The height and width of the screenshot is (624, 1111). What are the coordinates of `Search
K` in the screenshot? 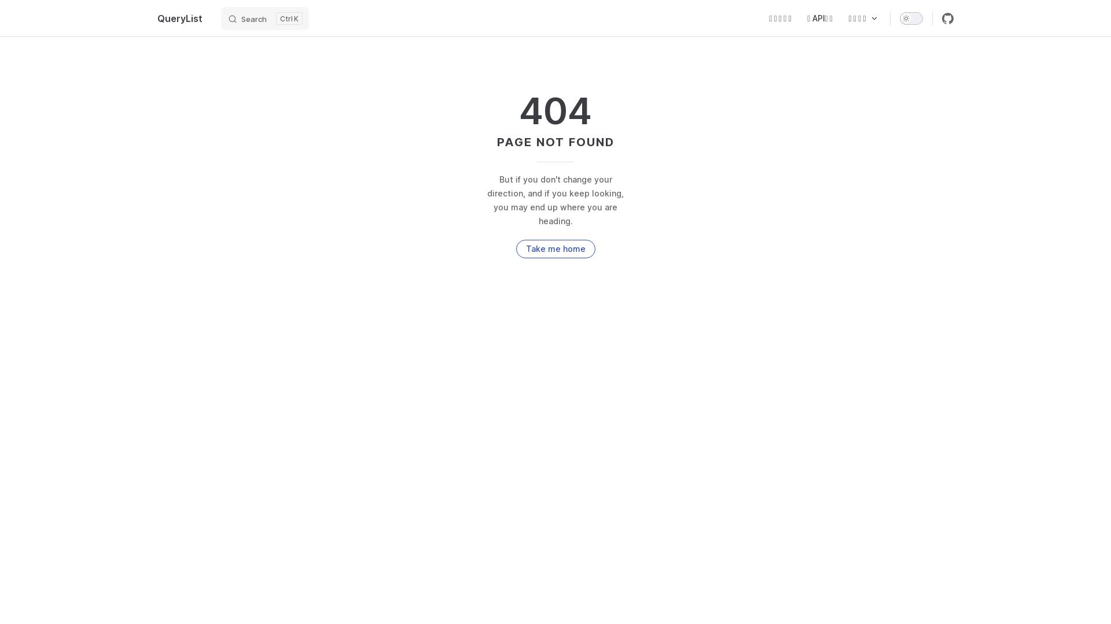 It's located at (265, 18).